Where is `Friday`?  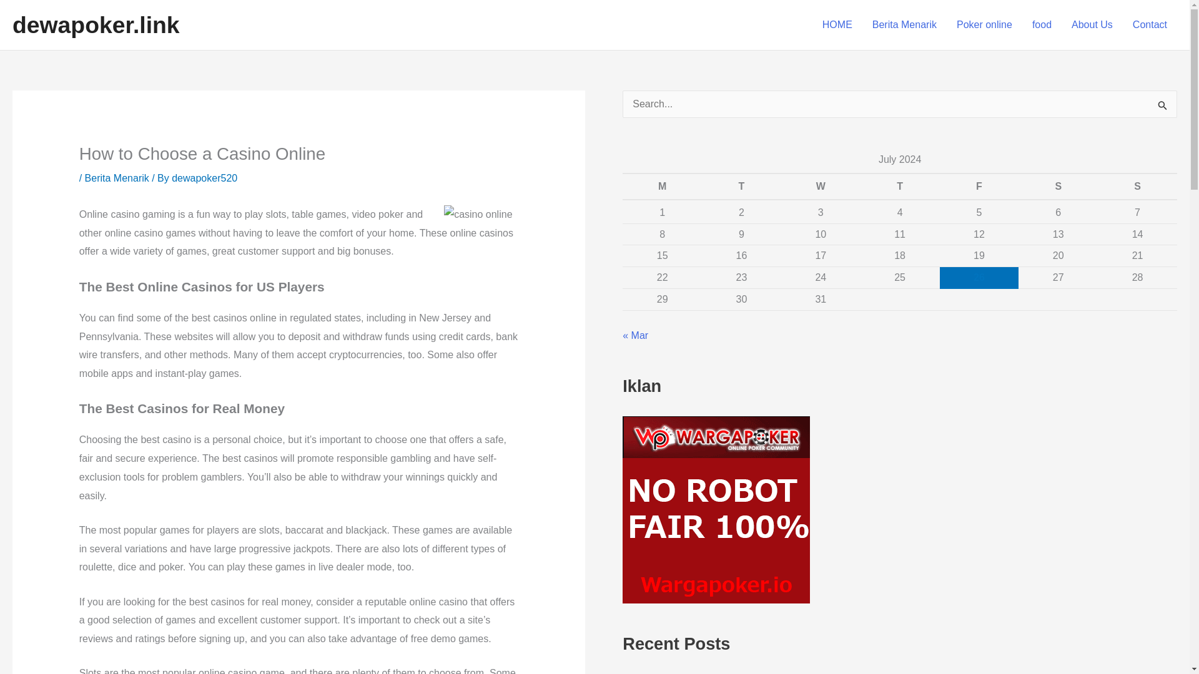 Friday is located at coordinates (978, 186).